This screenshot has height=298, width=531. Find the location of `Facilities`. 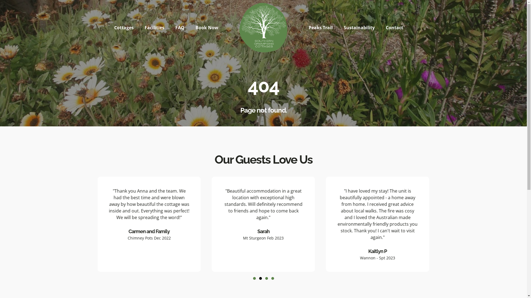

Facilities is located at coordinates (154, 28).